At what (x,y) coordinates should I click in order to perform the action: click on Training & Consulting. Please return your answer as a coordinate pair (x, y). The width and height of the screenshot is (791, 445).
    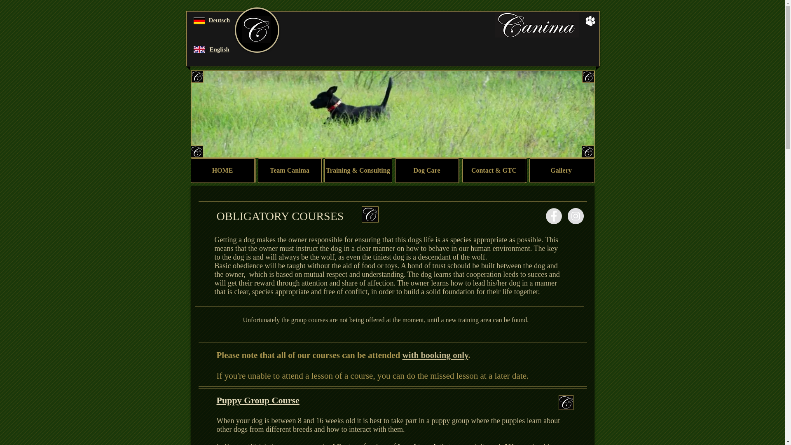
    Looking at the image, I should click on (358, 171).